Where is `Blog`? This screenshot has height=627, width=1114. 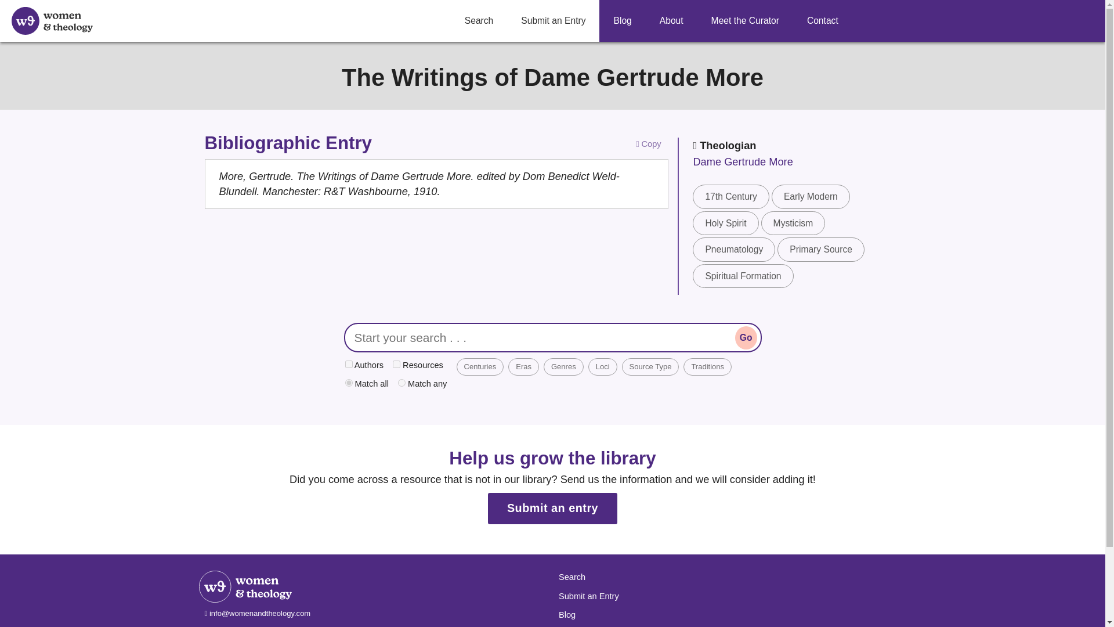
Blog is located at coordinates (622, 20).